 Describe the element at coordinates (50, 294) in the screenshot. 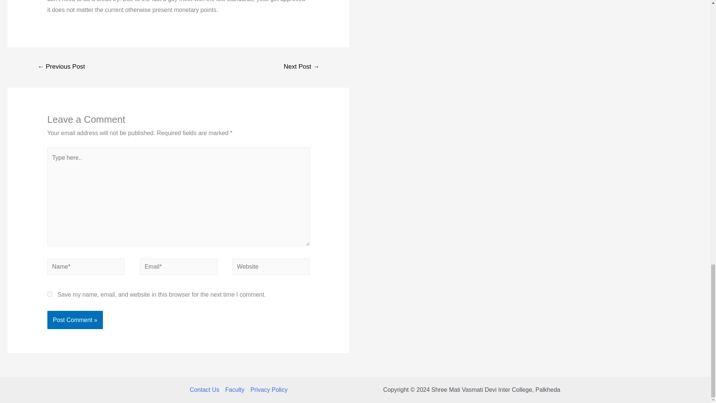

I see `yes` at that location.